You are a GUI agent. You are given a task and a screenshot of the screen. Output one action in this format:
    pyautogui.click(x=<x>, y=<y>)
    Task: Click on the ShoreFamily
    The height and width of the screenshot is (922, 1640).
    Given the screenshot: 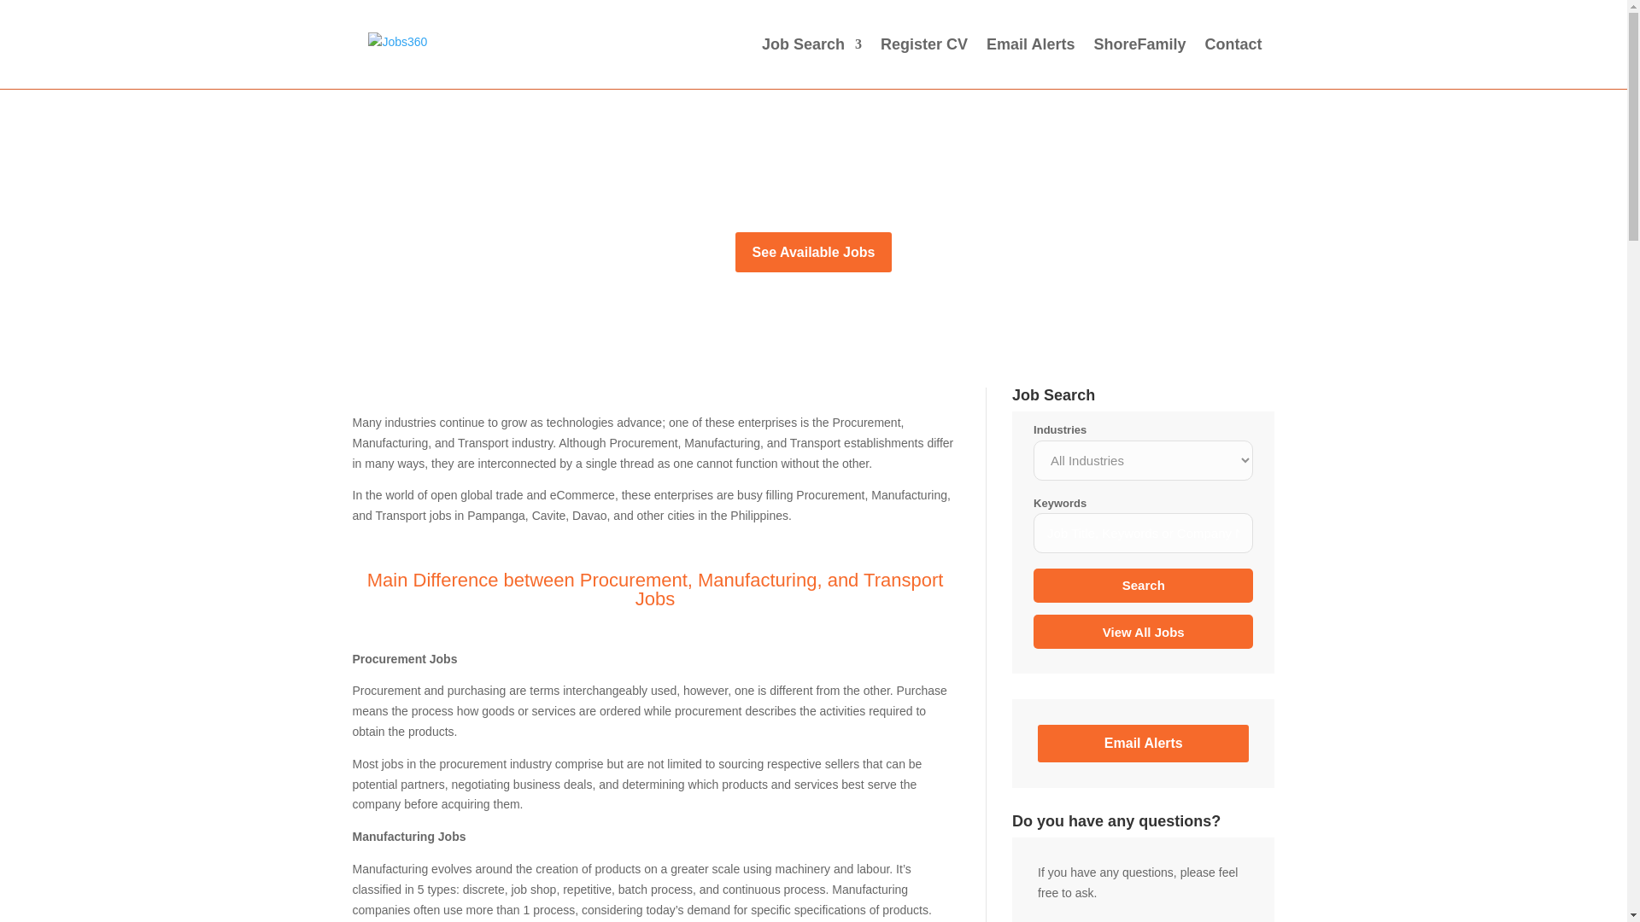 What is the action you would take?
    pyautogui.click(x=1139, y=63)
    